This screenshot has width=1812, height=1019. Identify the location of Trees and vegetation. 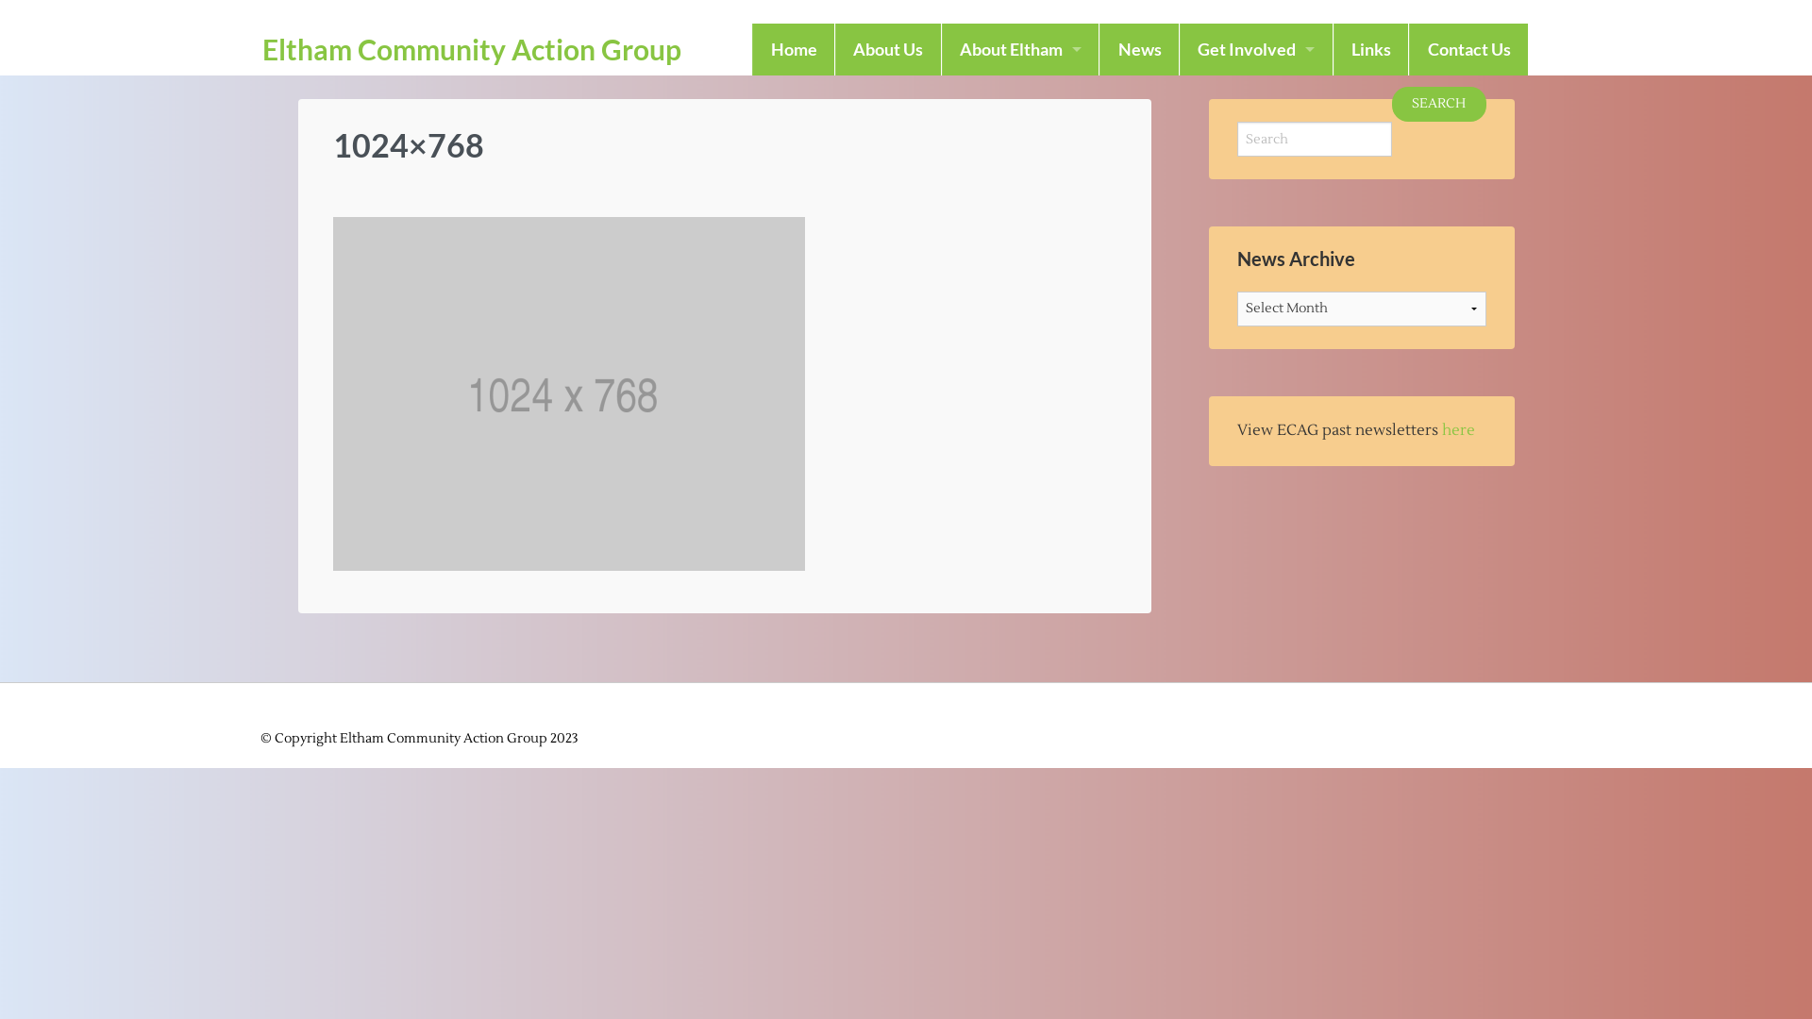
(1257, 102).